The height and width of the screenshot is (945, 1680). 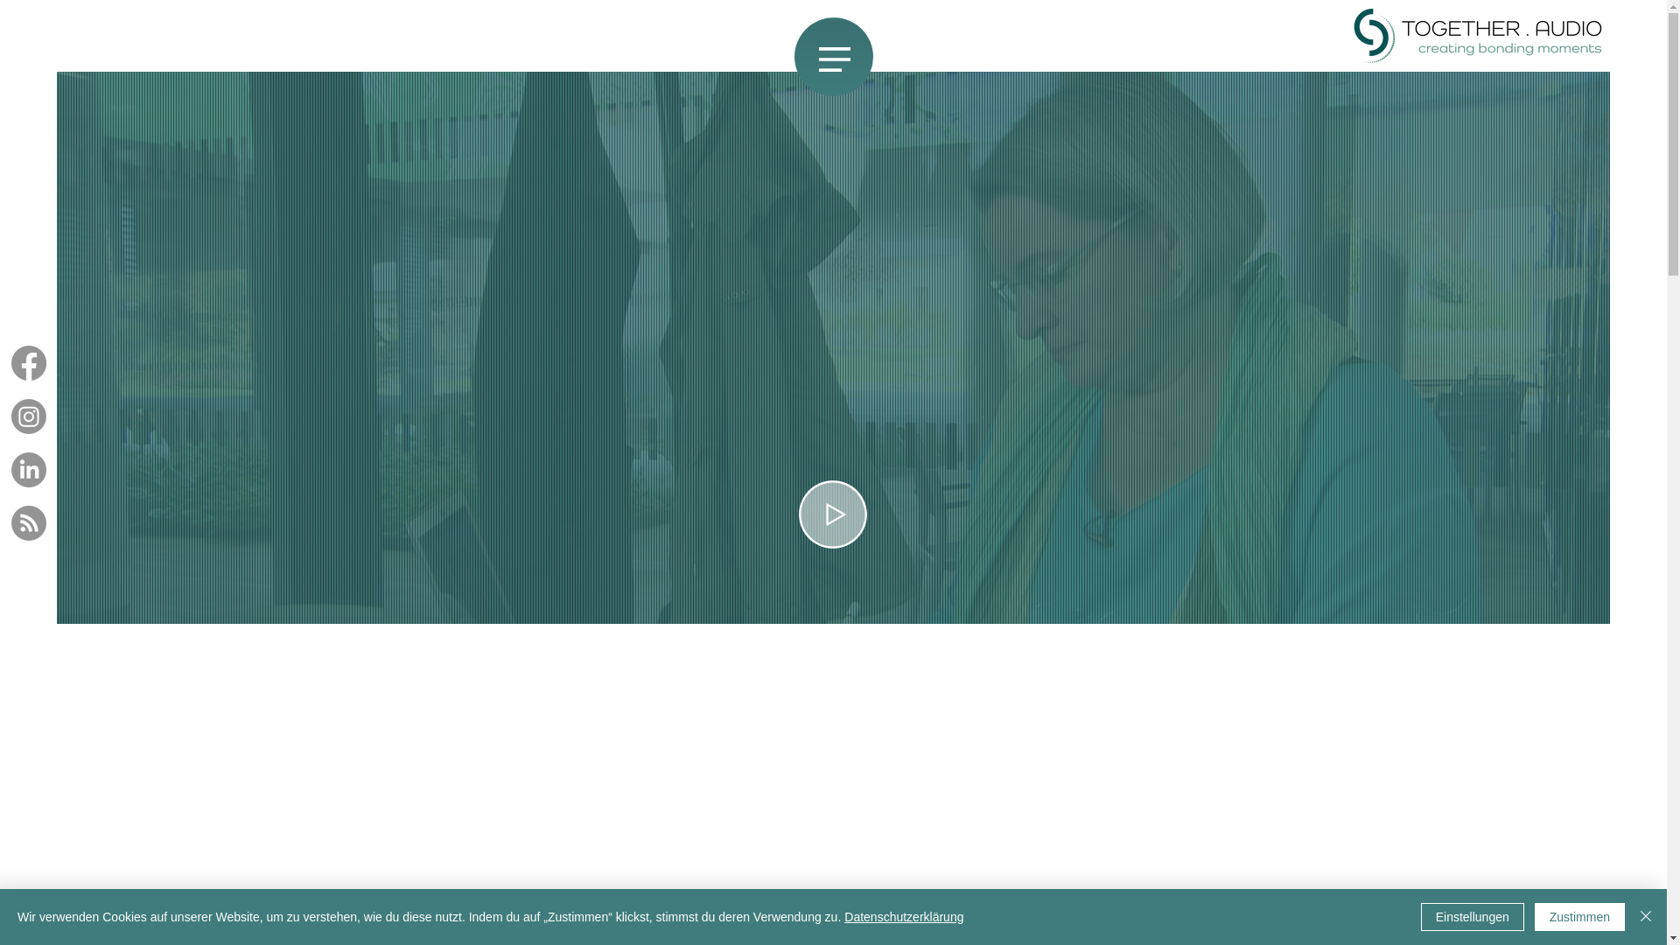 I want to click on TA-LOGO TEXT.png, so click(x=1479, y=36).